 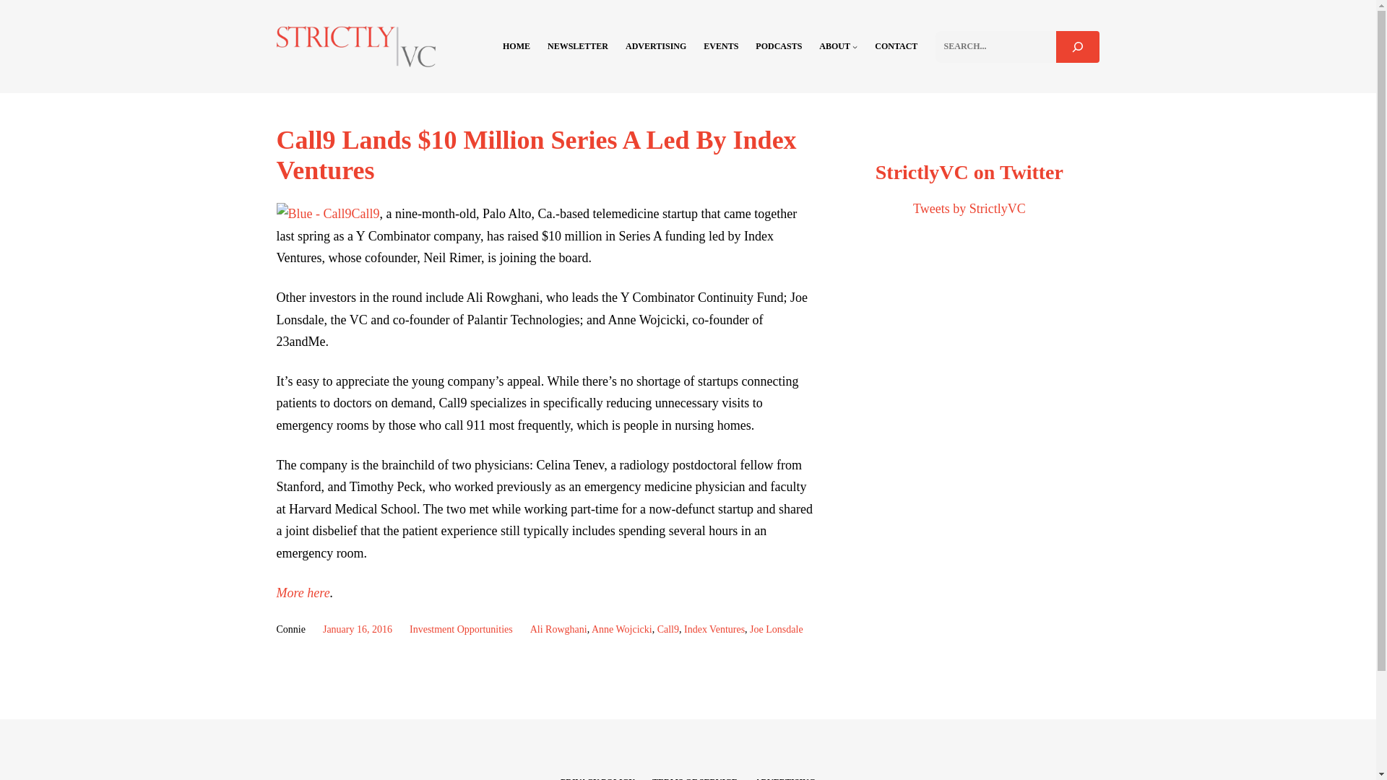 I want to click on Tweets by StrictlyVC, so click(x=969, y=208).